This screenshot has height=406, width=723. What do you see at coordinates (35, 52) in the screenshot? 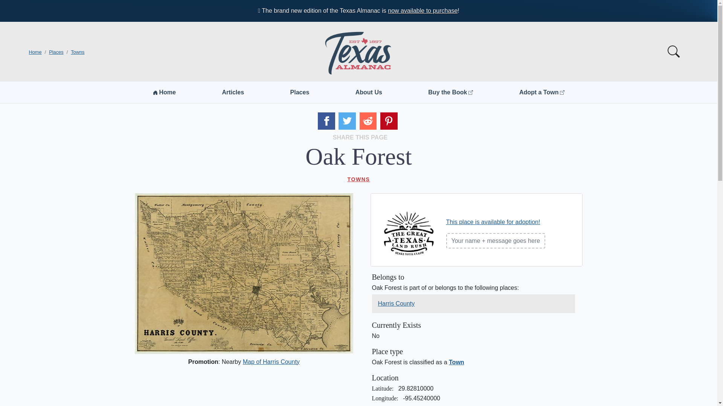
I see `Home` at bounding box center [35, 52].